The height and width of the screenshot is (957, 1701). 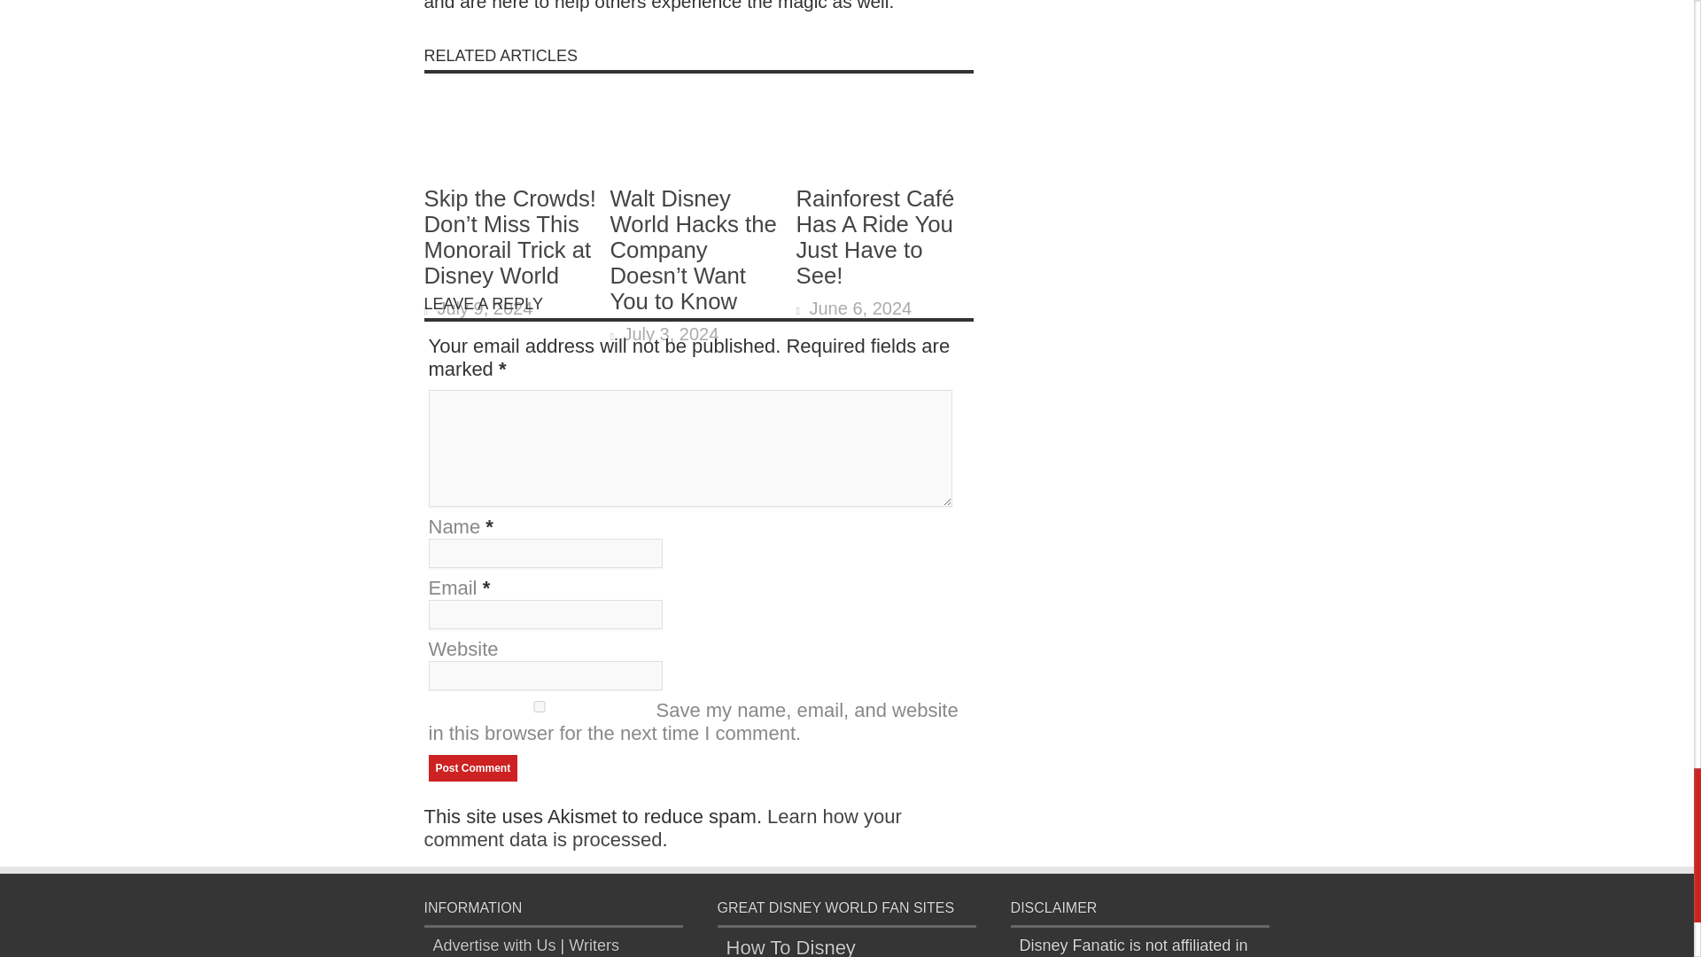 What do you see at coordinates (473, 768) in the screenshot?
I see `Post Comment` at bounding box center [473, 768].